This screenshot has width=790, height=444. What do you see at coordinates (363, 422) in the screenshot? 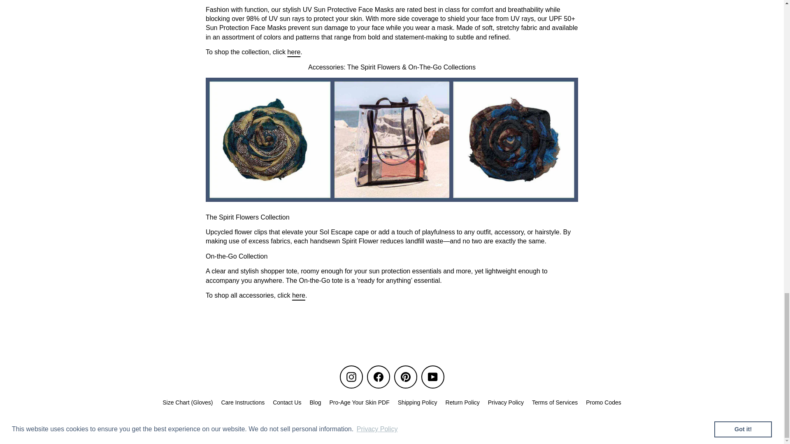
I see `Discover` at bounding box center [363, 422].